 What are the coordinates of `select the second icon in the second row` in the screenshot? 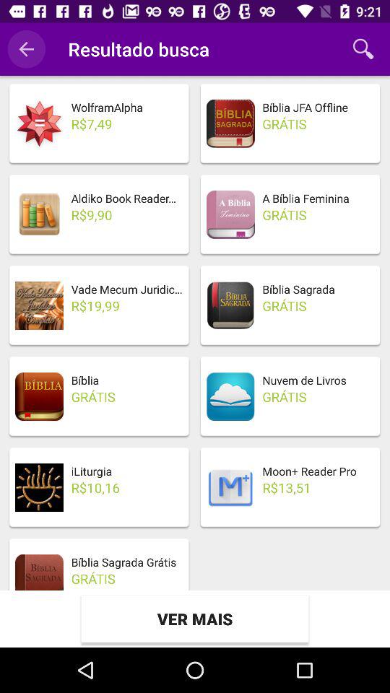 It's located at (231, 215).